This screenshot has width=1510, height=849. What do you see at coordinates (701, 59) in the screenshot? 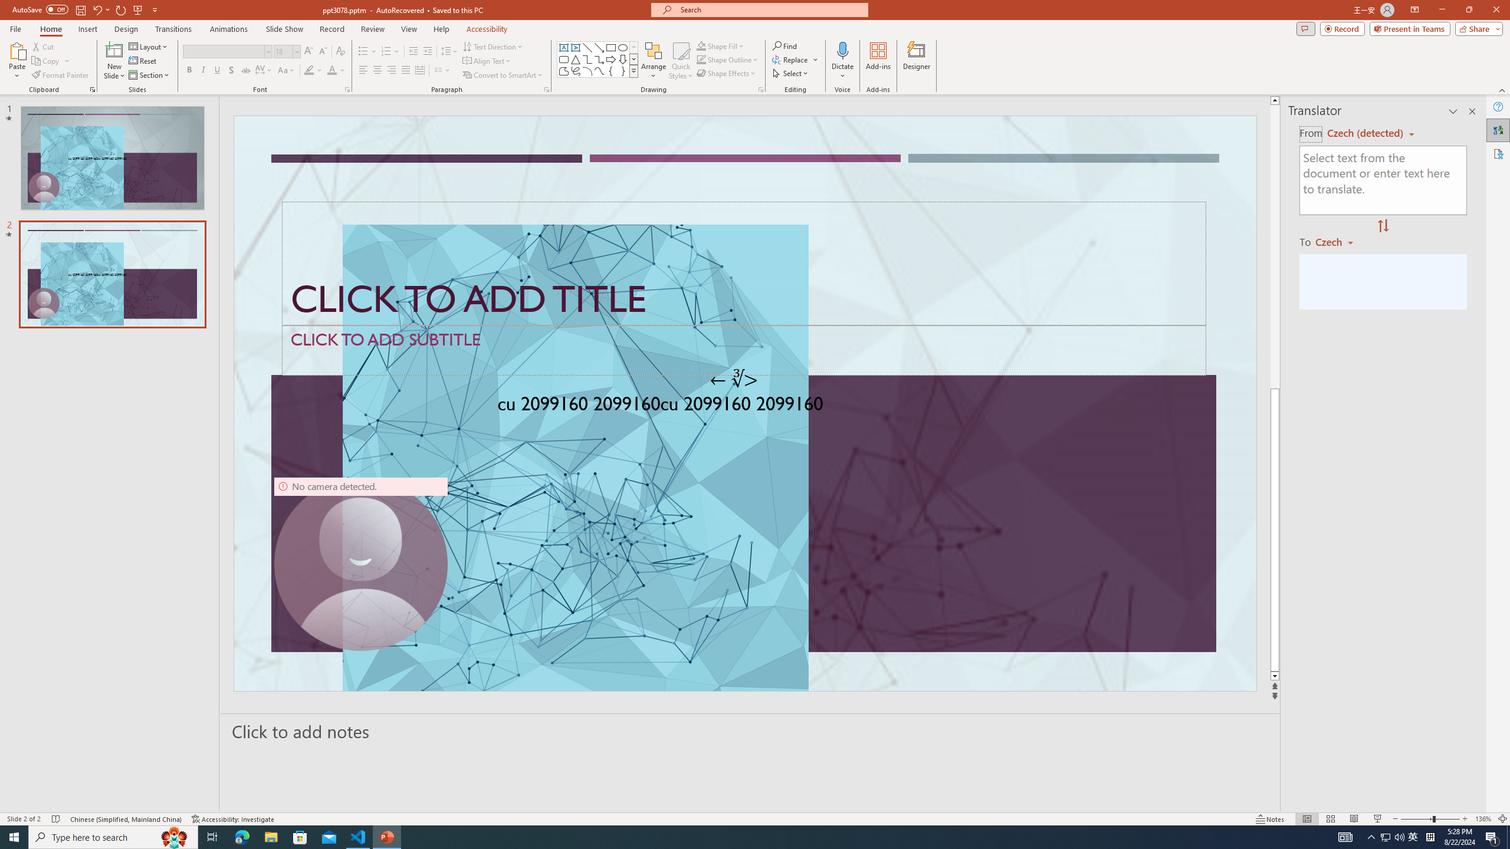
I see `Shape Outline Green, Accent 1` at bounding box center [701, 59].